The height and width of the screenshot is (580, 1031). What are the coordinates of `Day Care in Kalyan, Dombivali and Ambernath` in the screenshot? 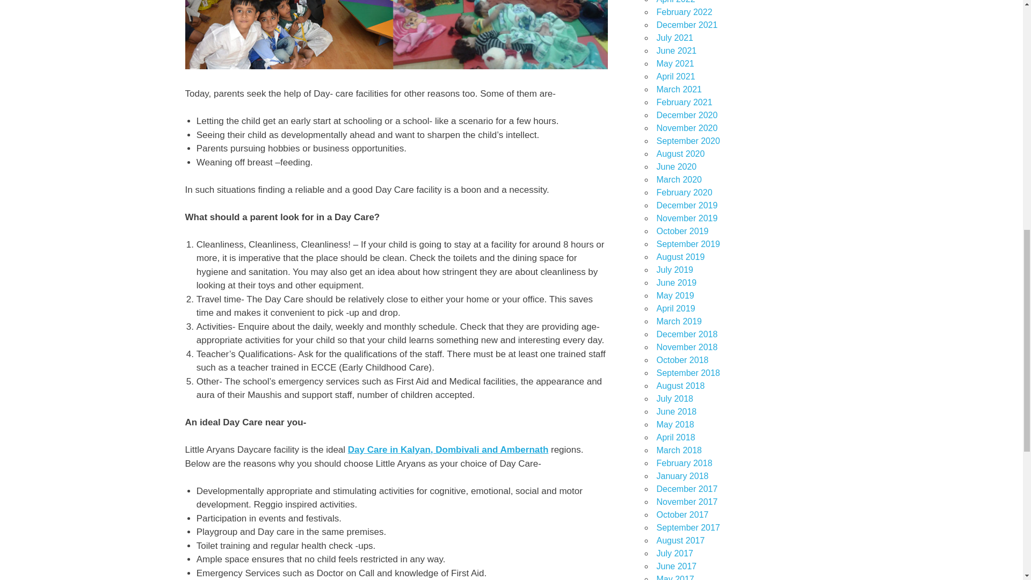 It's located at (448, 450).